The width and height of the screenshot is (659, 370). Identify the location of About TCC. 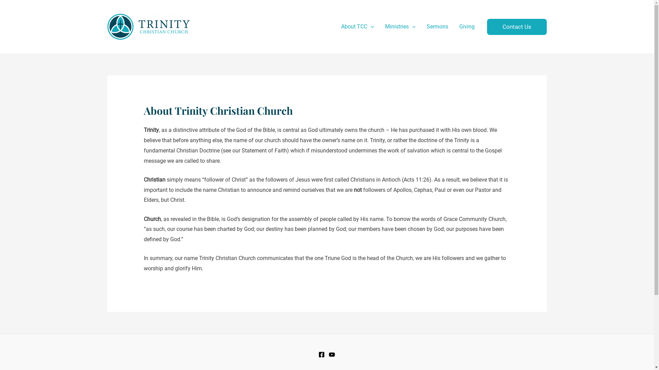
(358, 27).